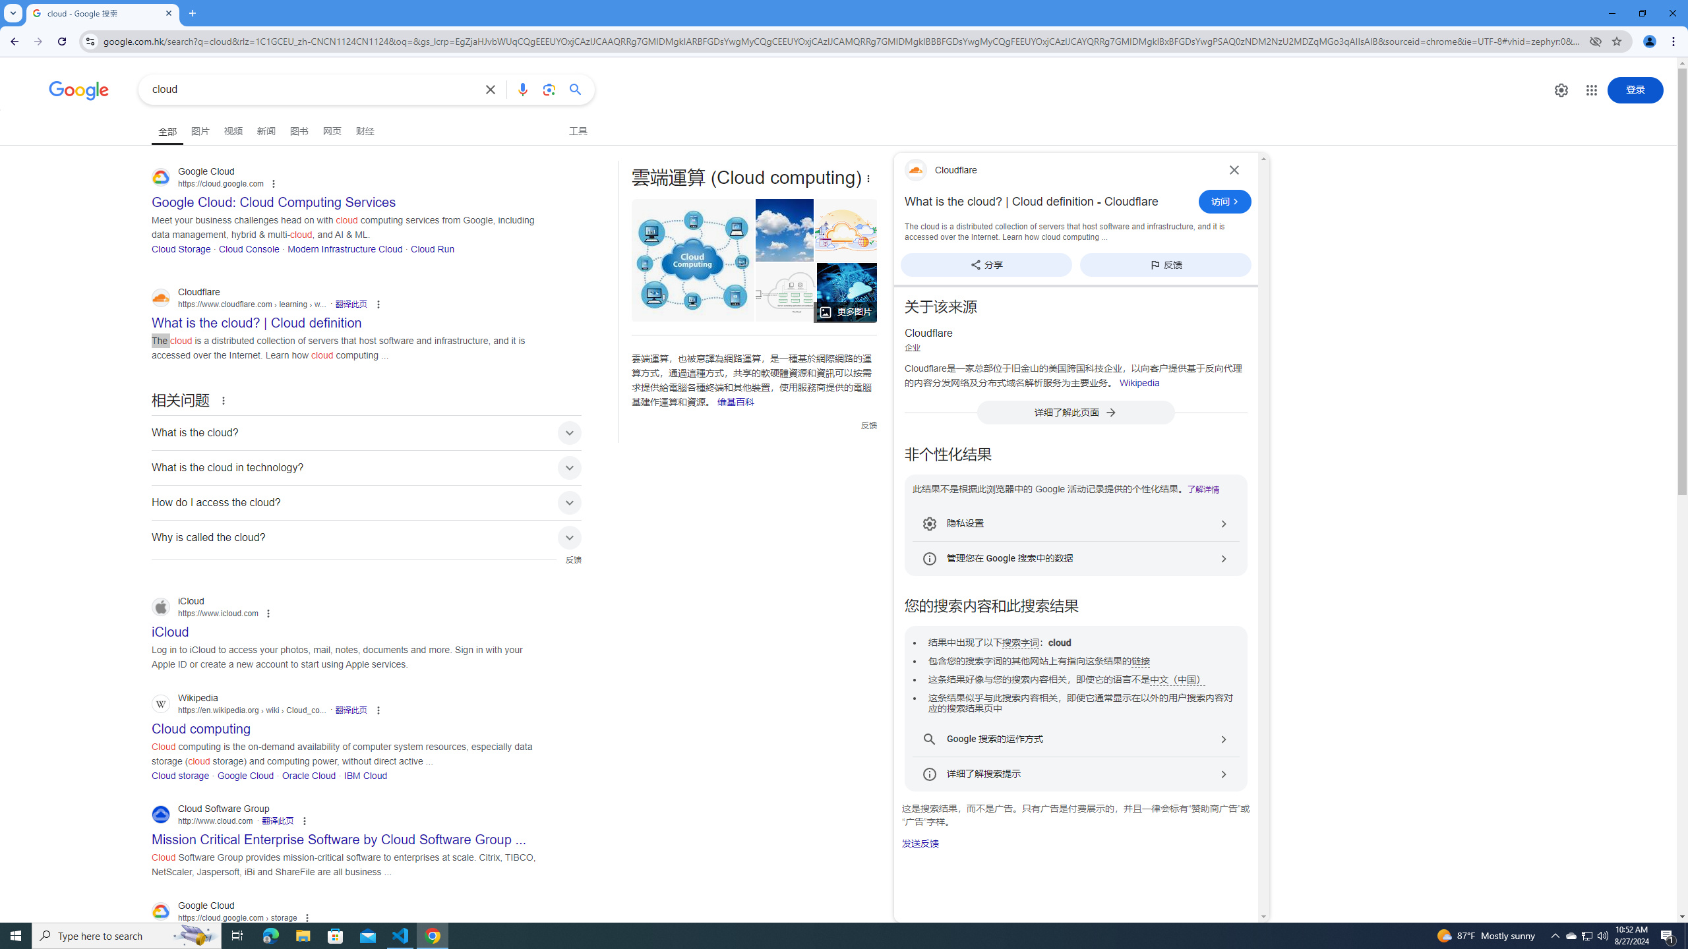  I want to click on IBM Cloud, so click(366, 775).